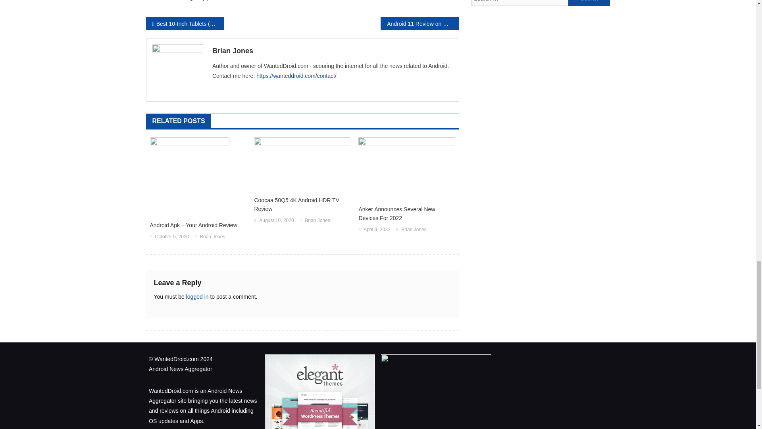 The width and height of the screenshot is (762, 429). I want to click on Brian Jones, so click(212, 237).